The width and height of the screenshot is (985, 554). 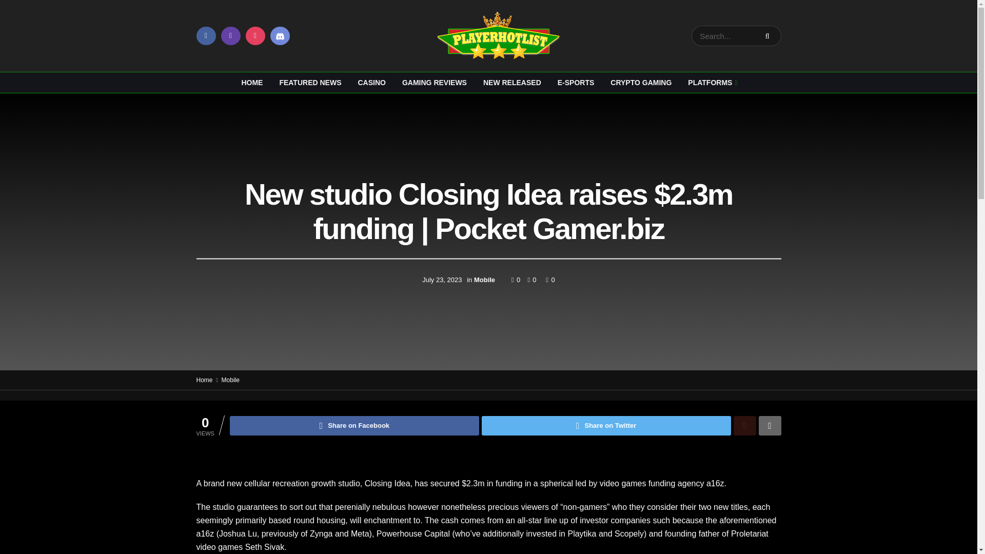 I want to click on GAMING REVIEWS, so click(x=434, y=83).